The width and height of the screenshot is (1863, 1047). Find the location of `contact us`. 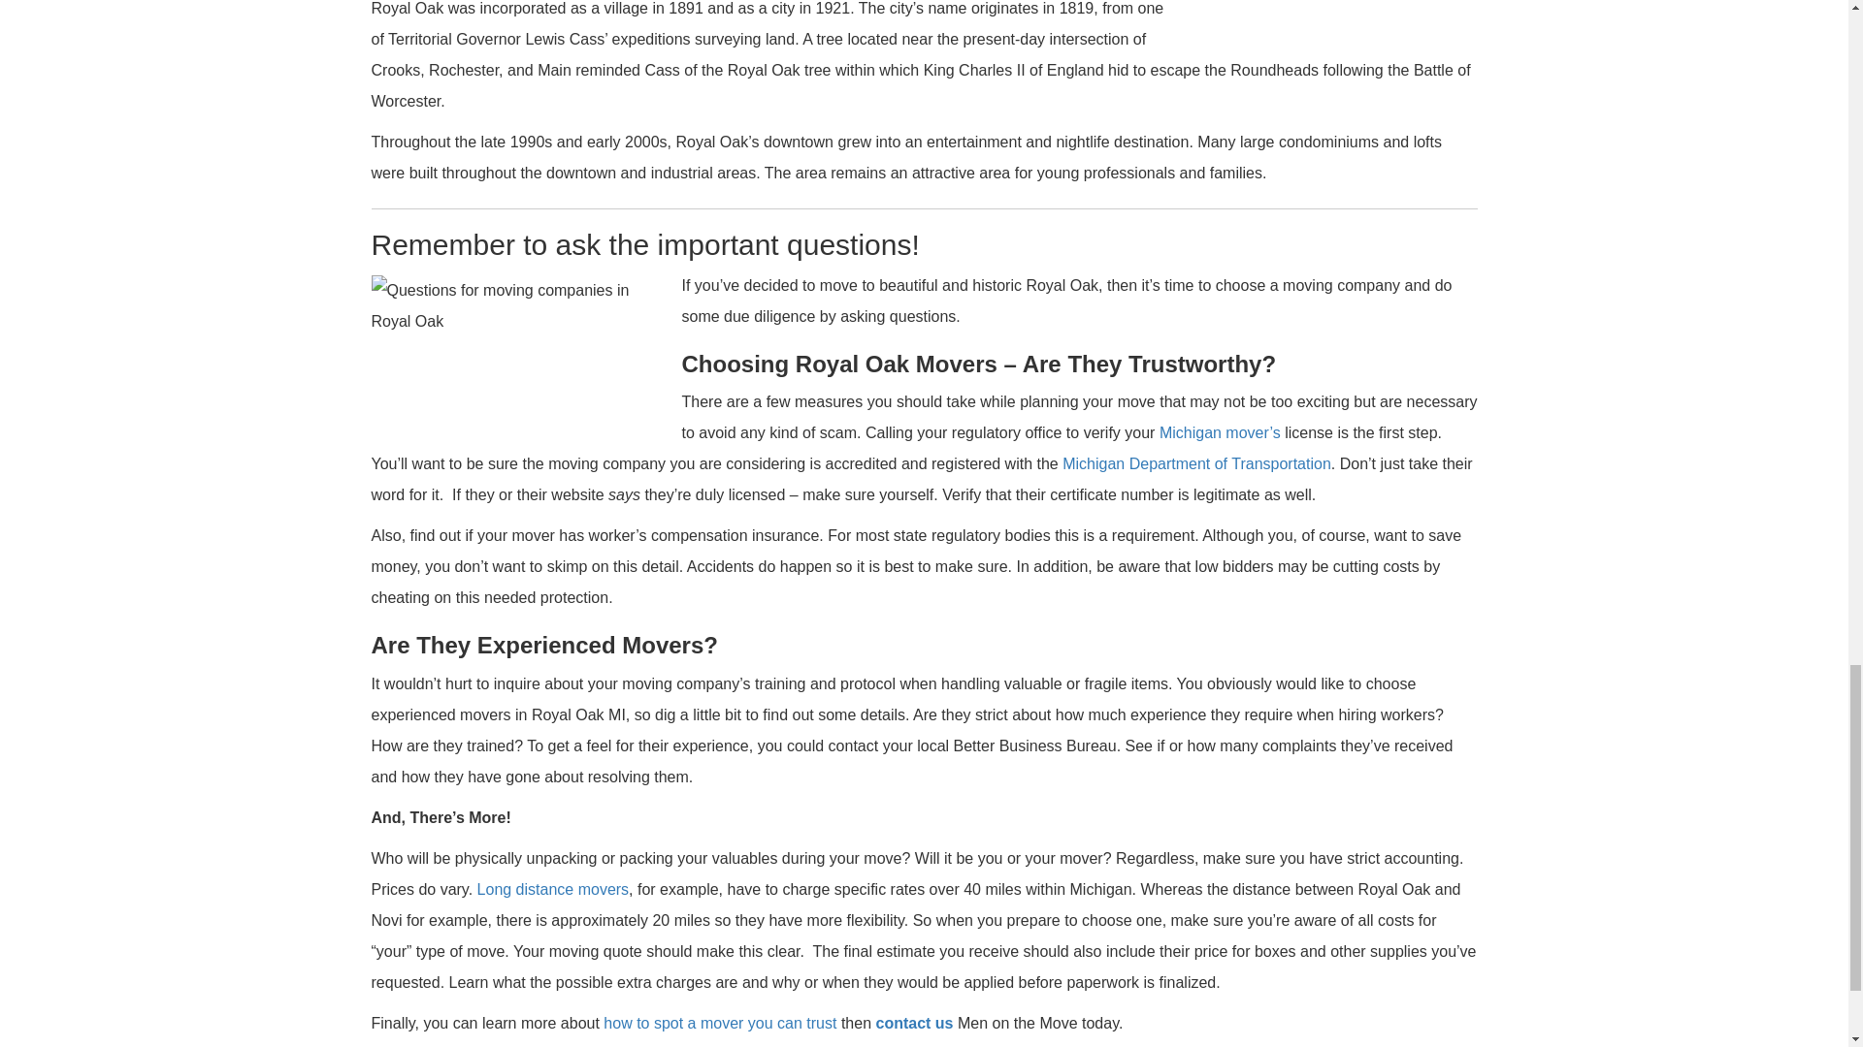

contact us is located at coordinates (914, 1022).